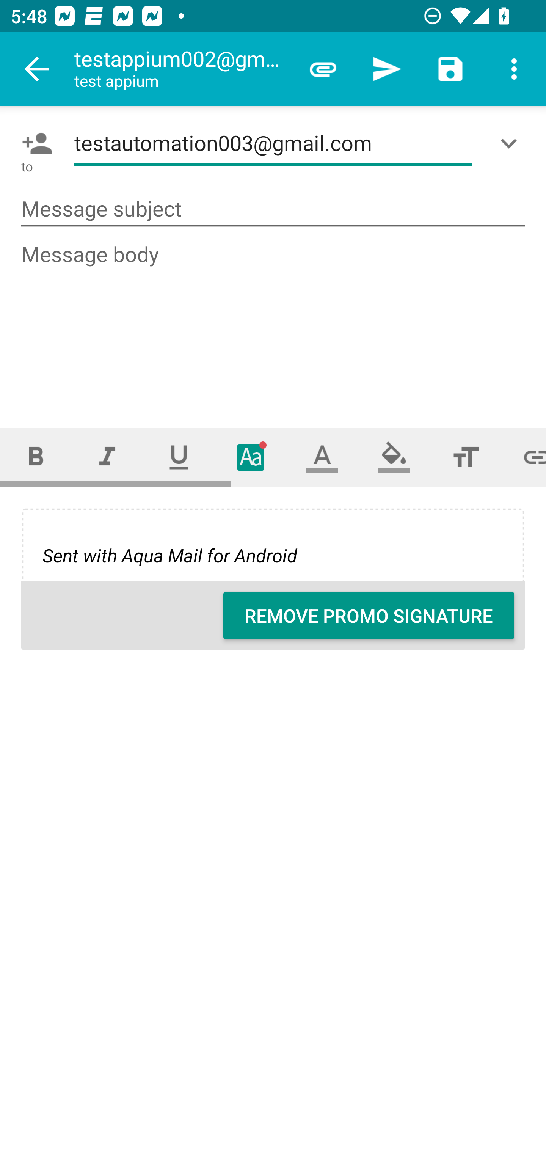 Image resolution: width=546 pixels, height=1153 pixels. What do you see at coordinates (37, 69) in the screenshot?
I see `Navigate up` at bounding box center [37, 69].